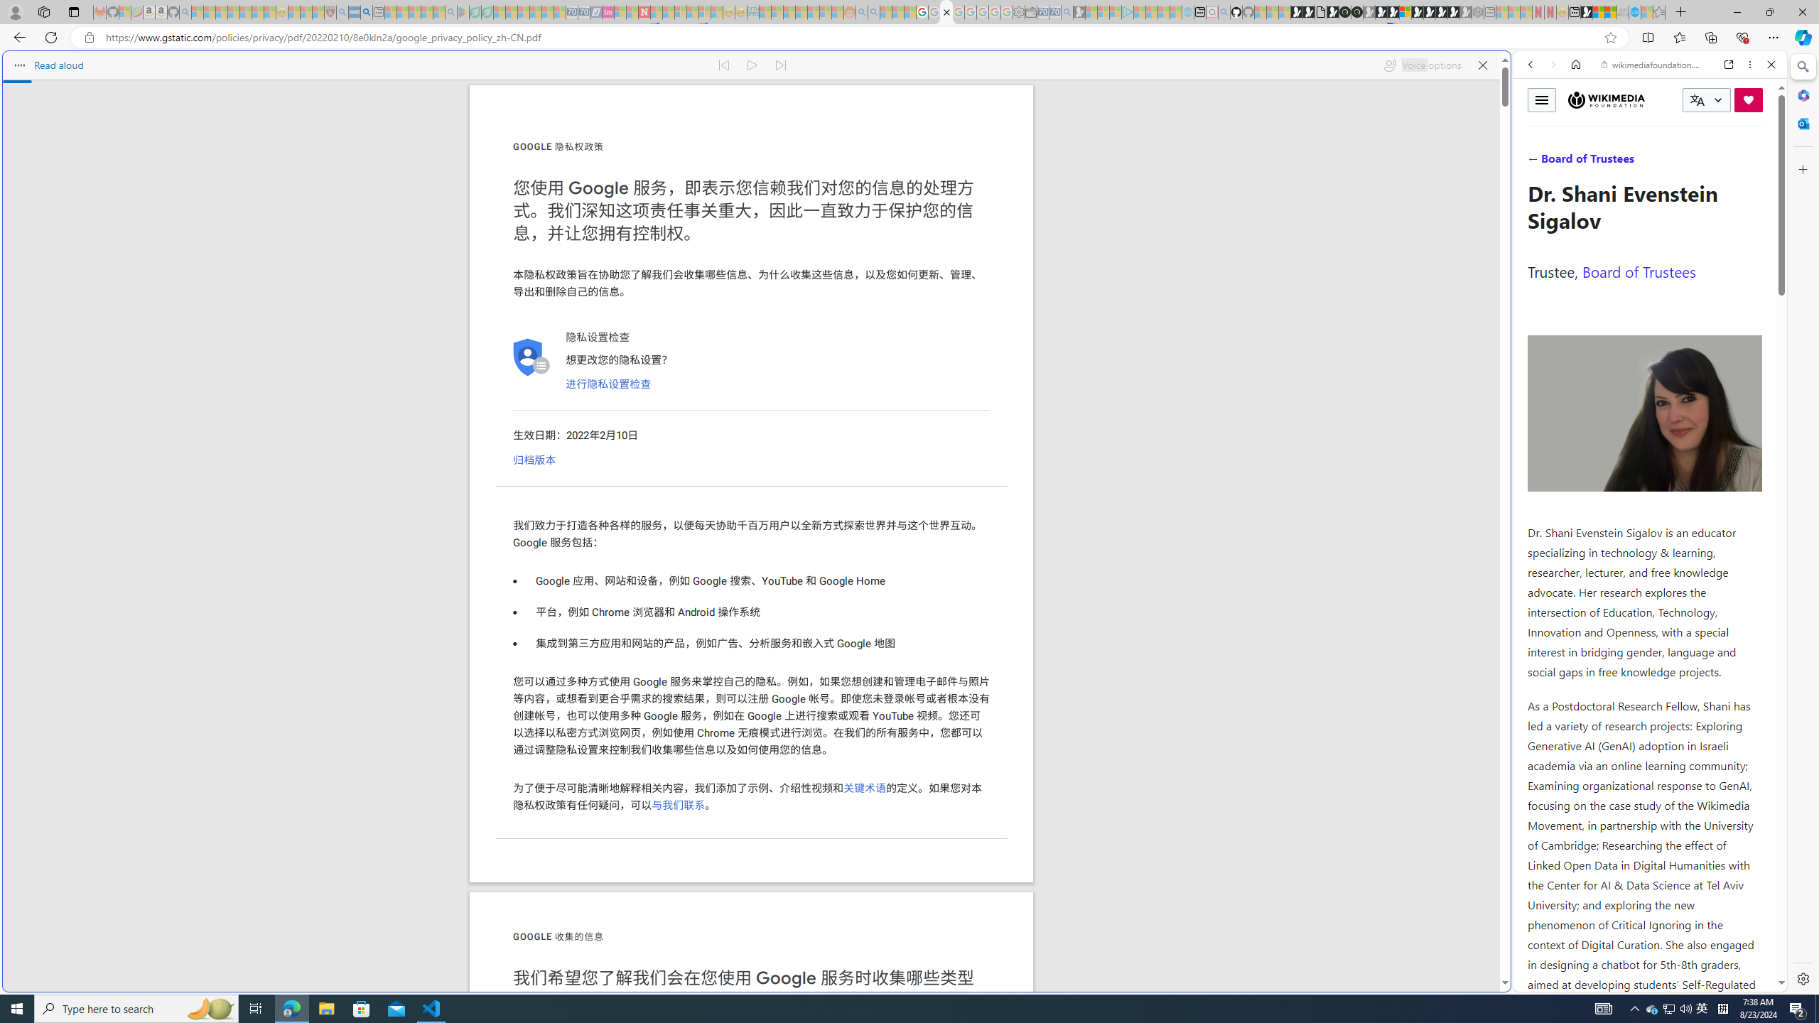 The width and height of the screenshot is (1819, 1023). What do you see at coordinates (814, 12) in the screenshot?
I see `Kinda Frugal - MSN - Sleeping` at bounding box center [814, 12].